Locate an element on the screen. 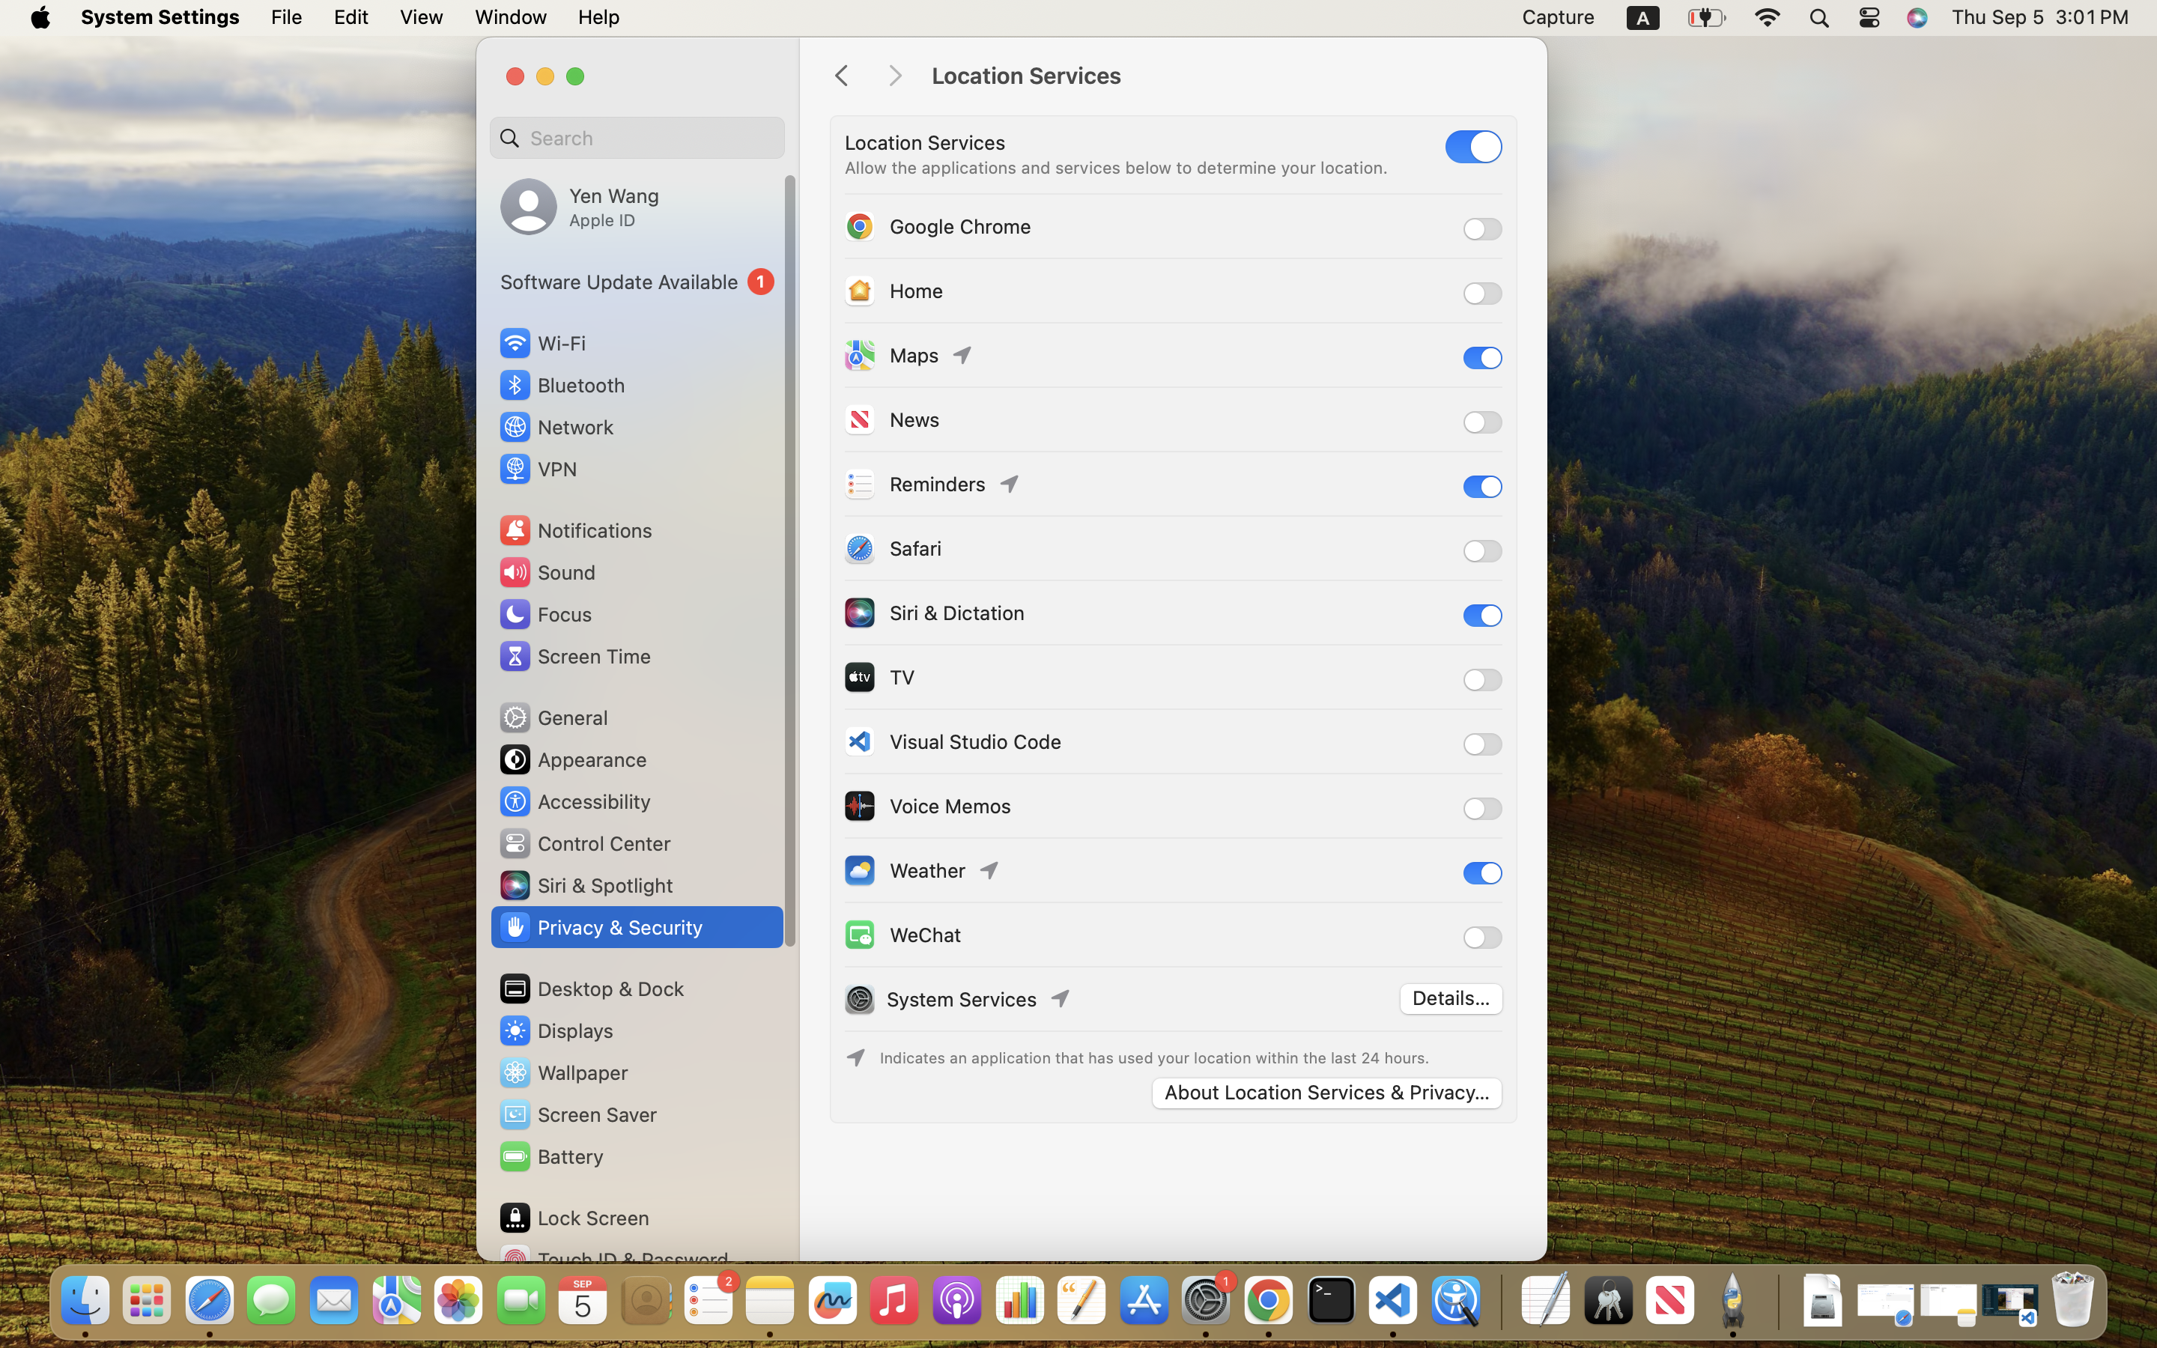 The height and width of the screenshot is (1348, 2157). Bluetooth is located at coordinates (562, 385).